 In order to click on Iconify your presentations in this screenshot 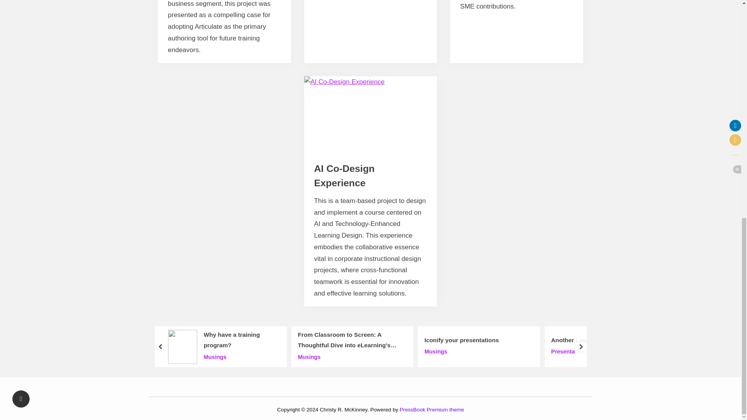, I will do `click(461, 340)`.